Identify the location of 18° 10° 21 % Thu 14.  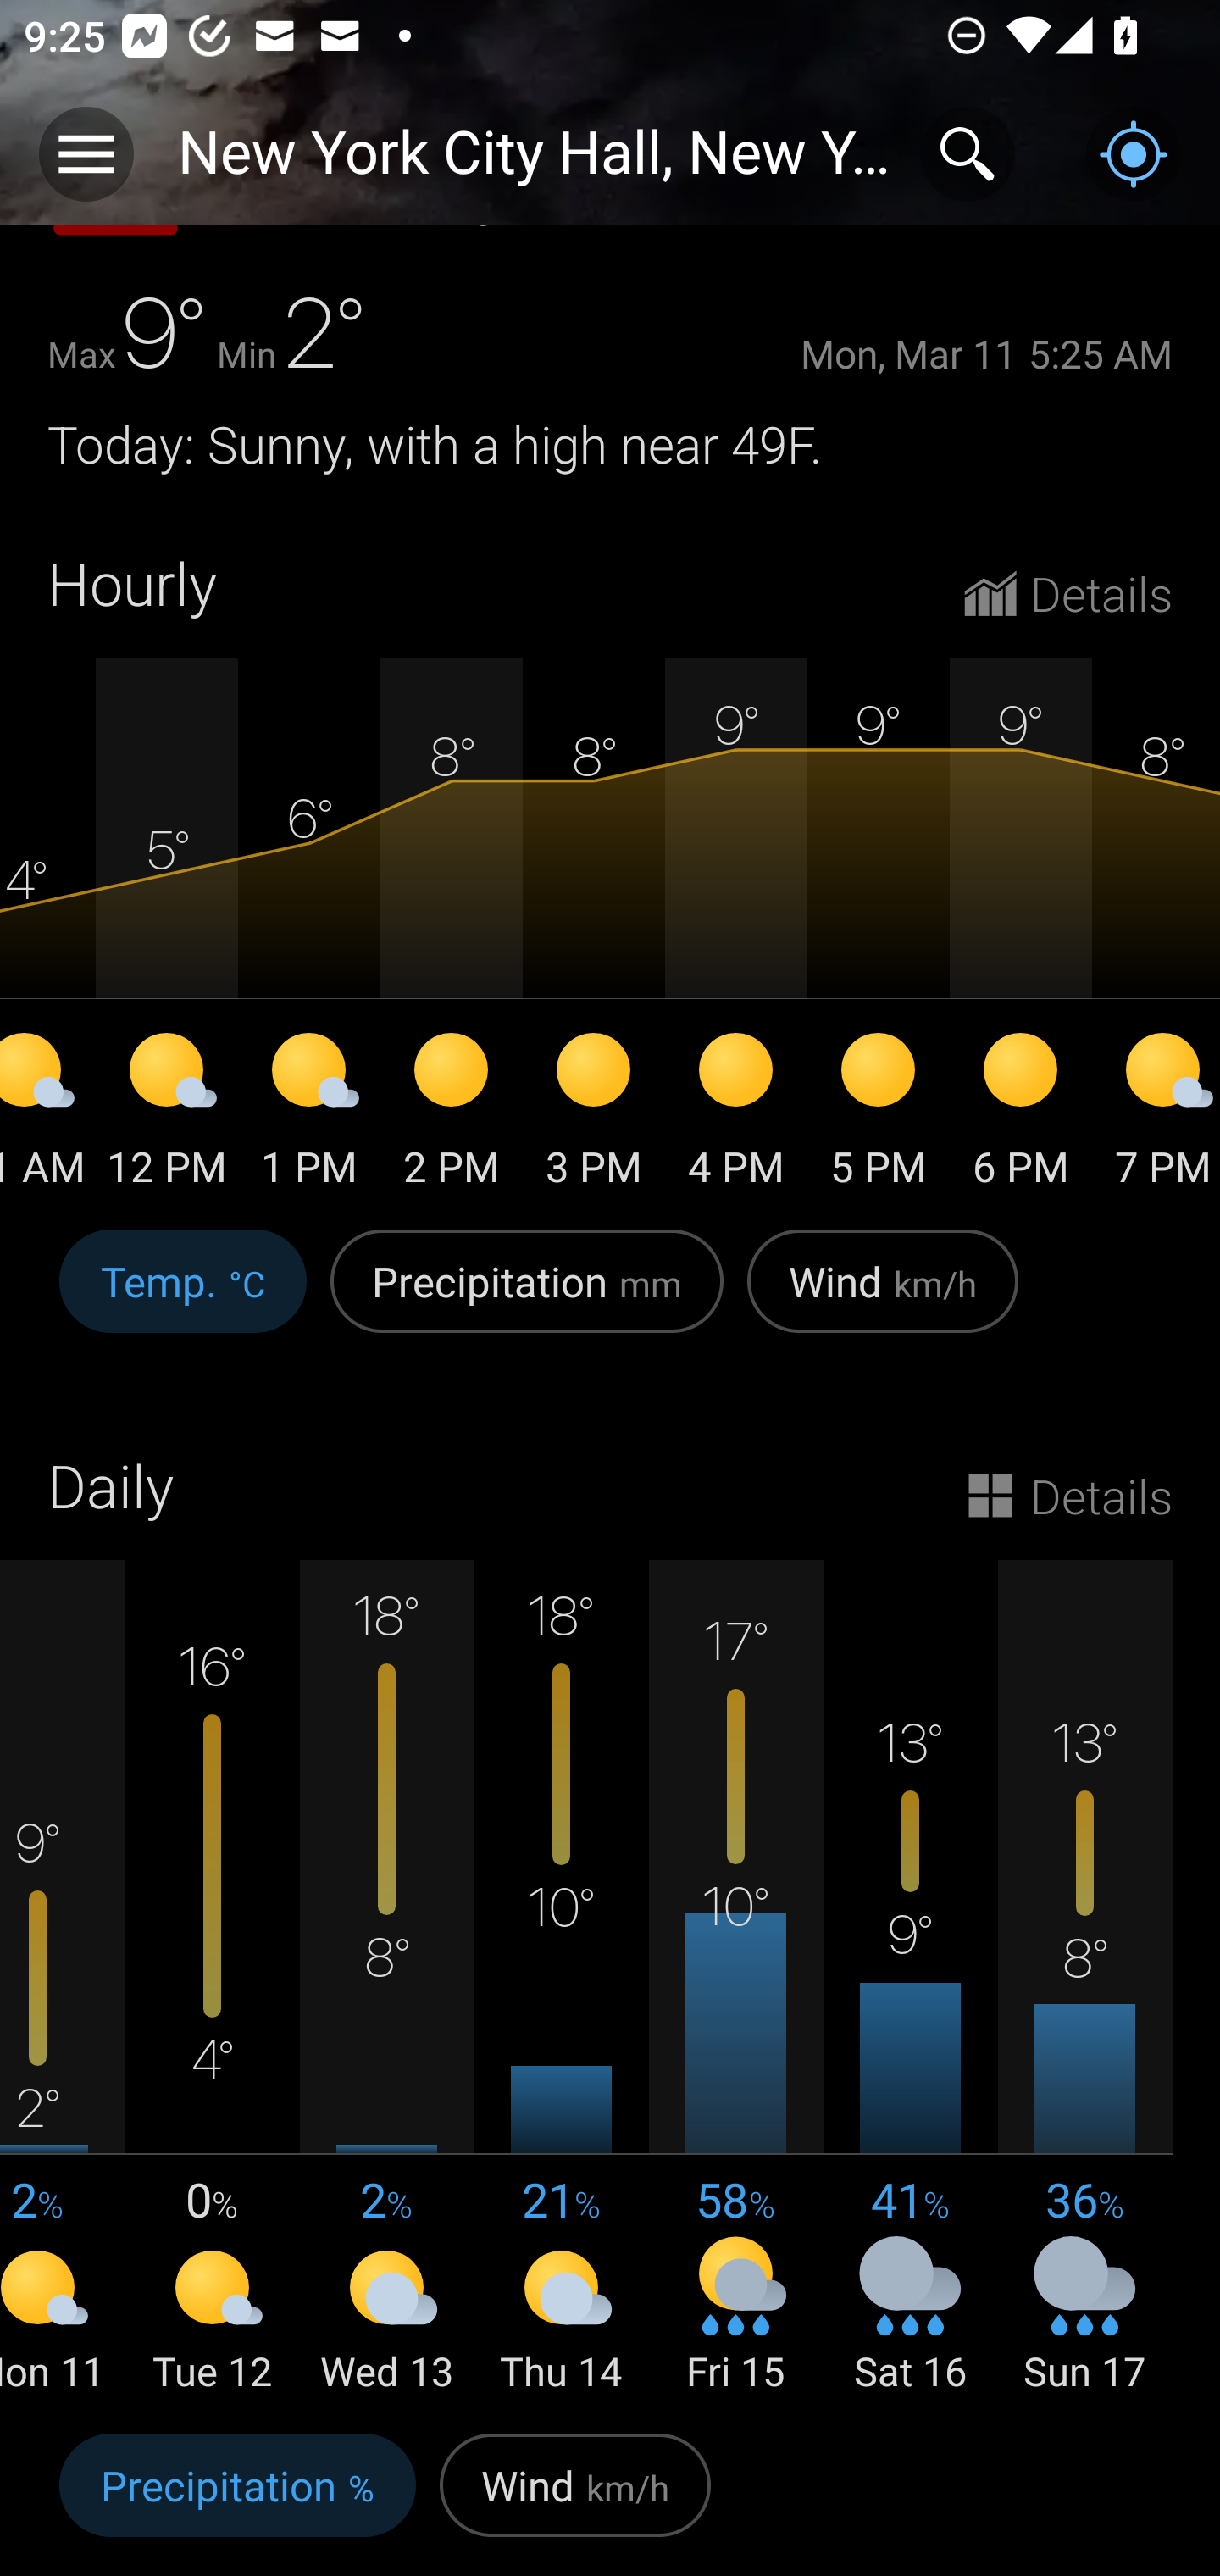
(562, 1979).